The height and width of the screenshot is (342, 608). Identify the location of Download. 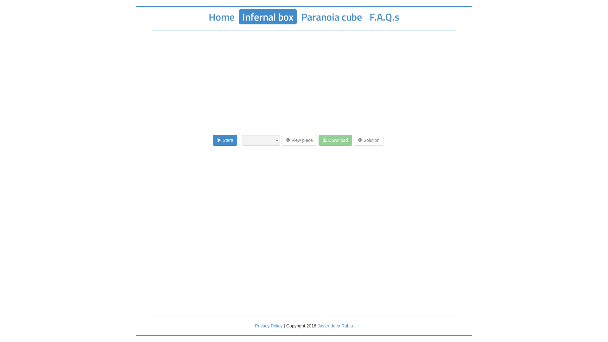
(335, 140).